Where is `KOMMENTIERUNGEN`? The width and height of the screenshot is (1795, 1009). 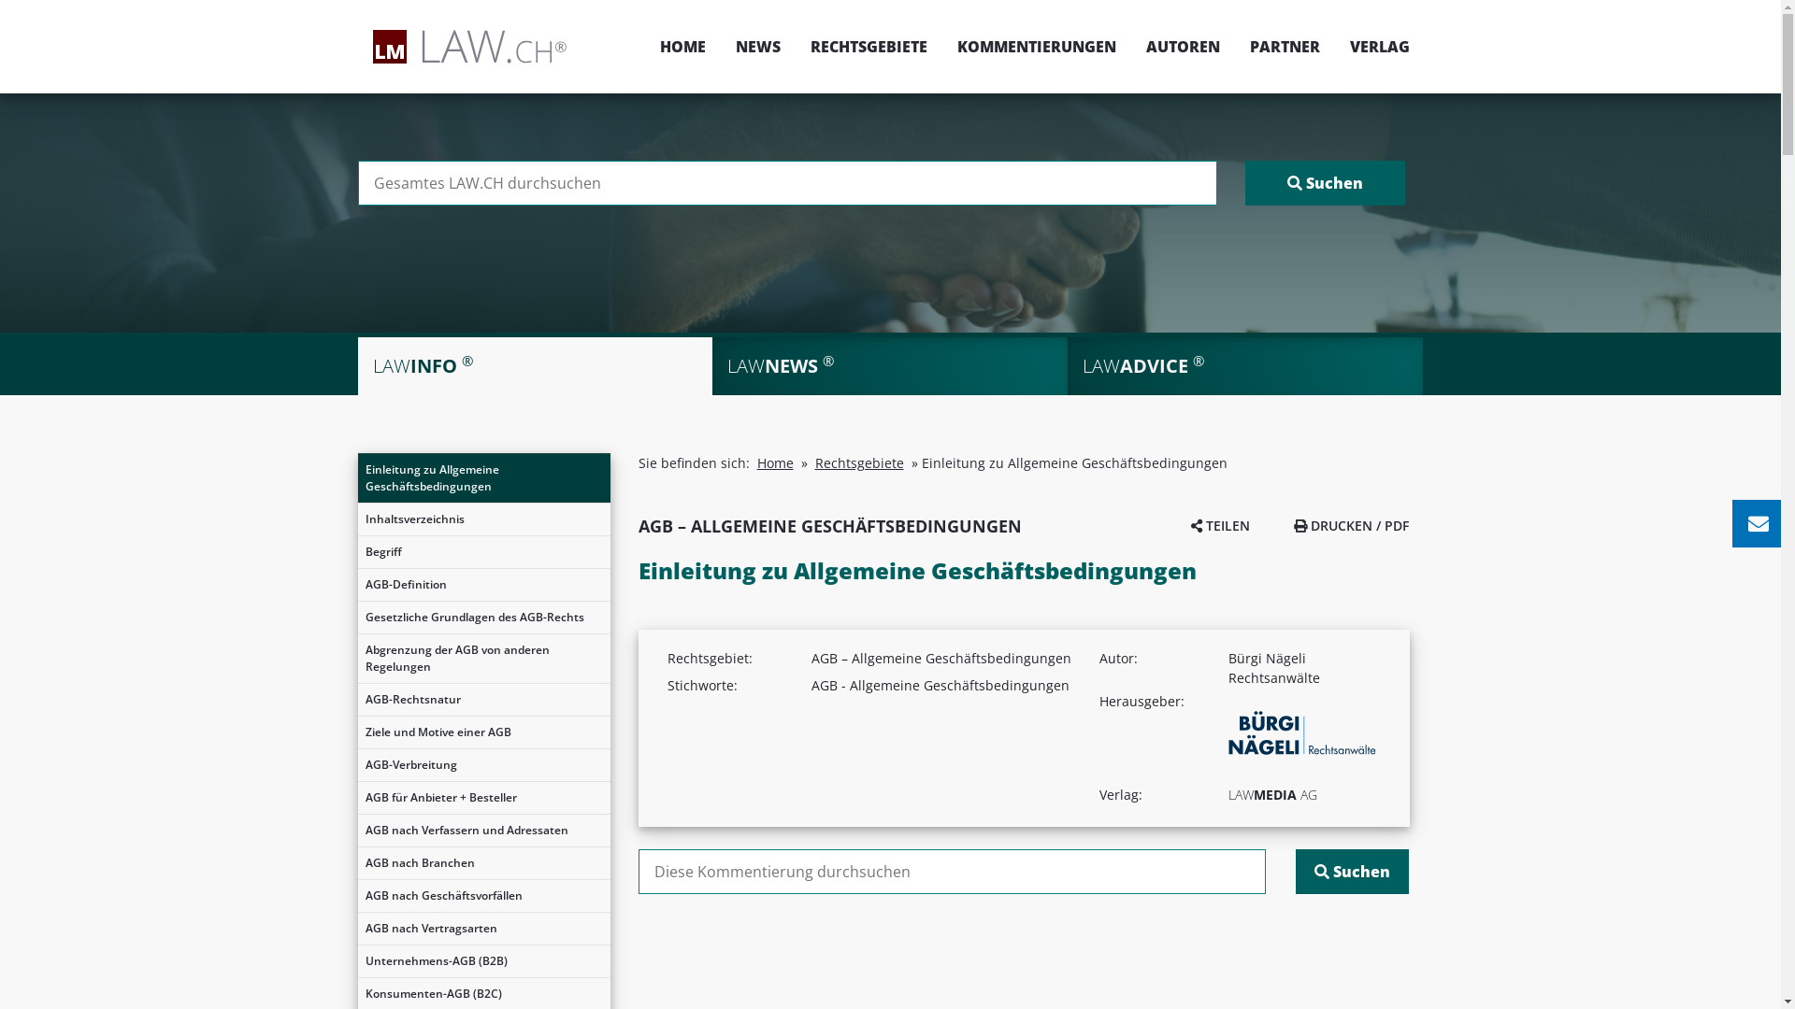 KOMMENTIERUNGEN is located at coordinates (1037, 47).